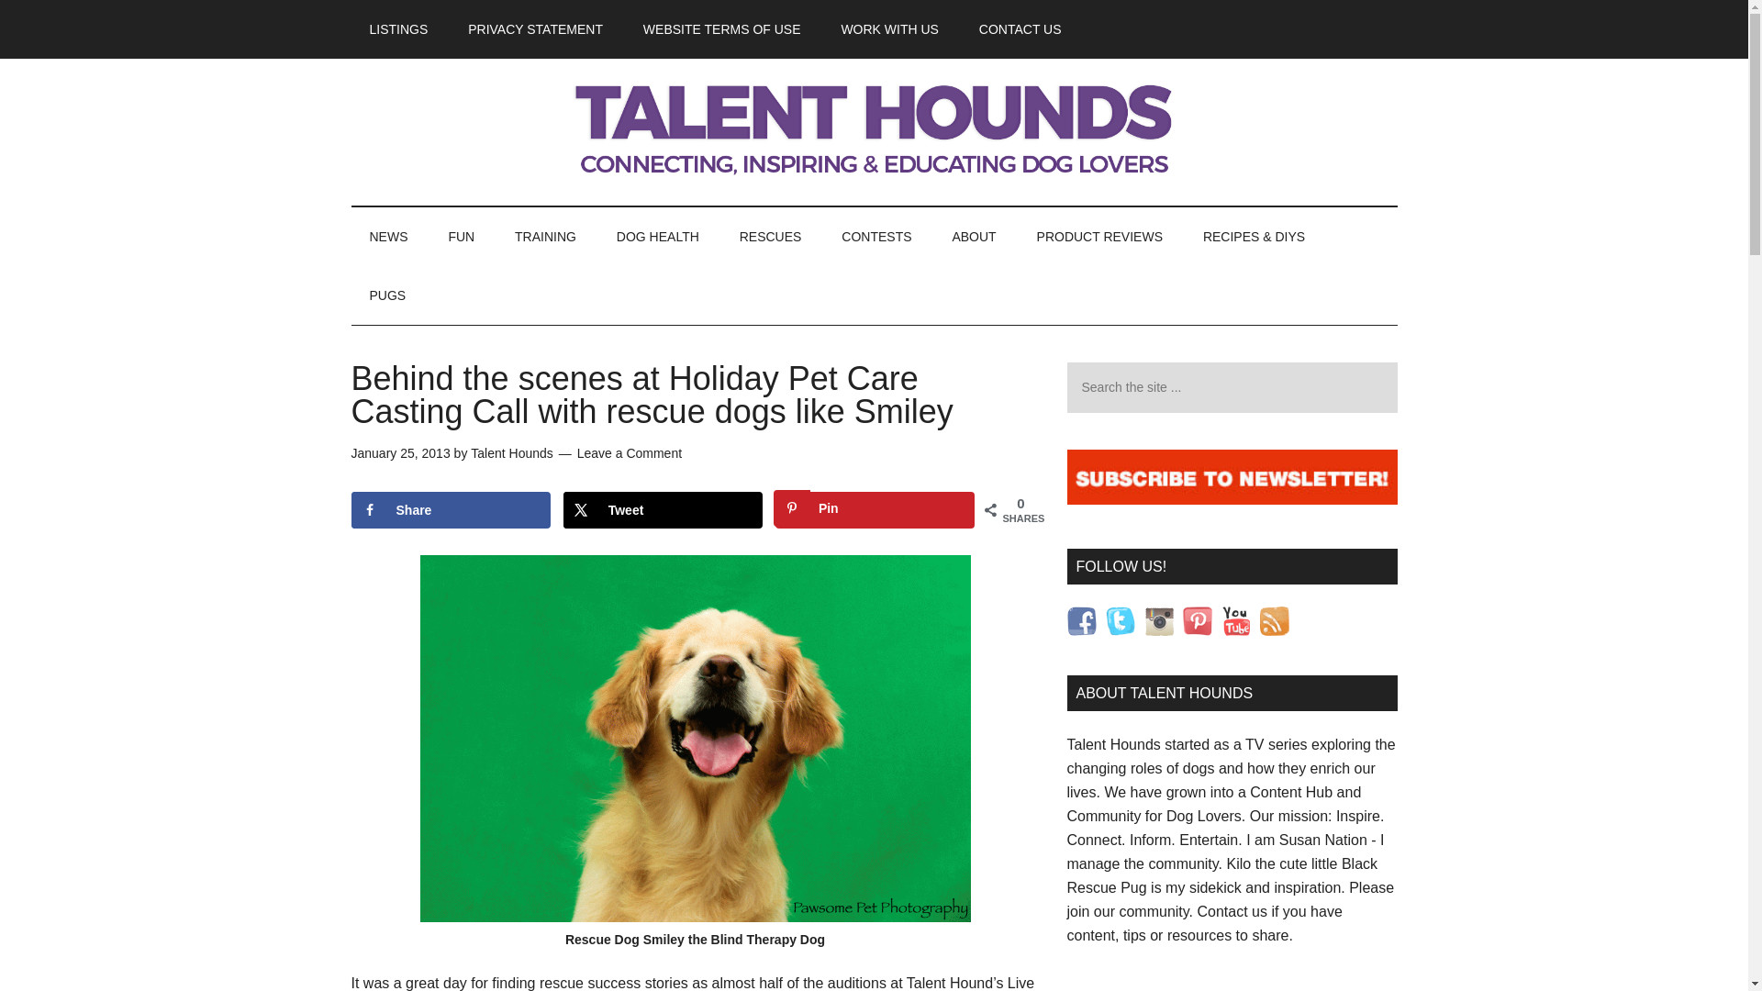 The image size is (1762, 991). What do you see at coordinates (889, 29) in the screenshot?
I see `WORK WITH US` at bounding box center [889, 29].